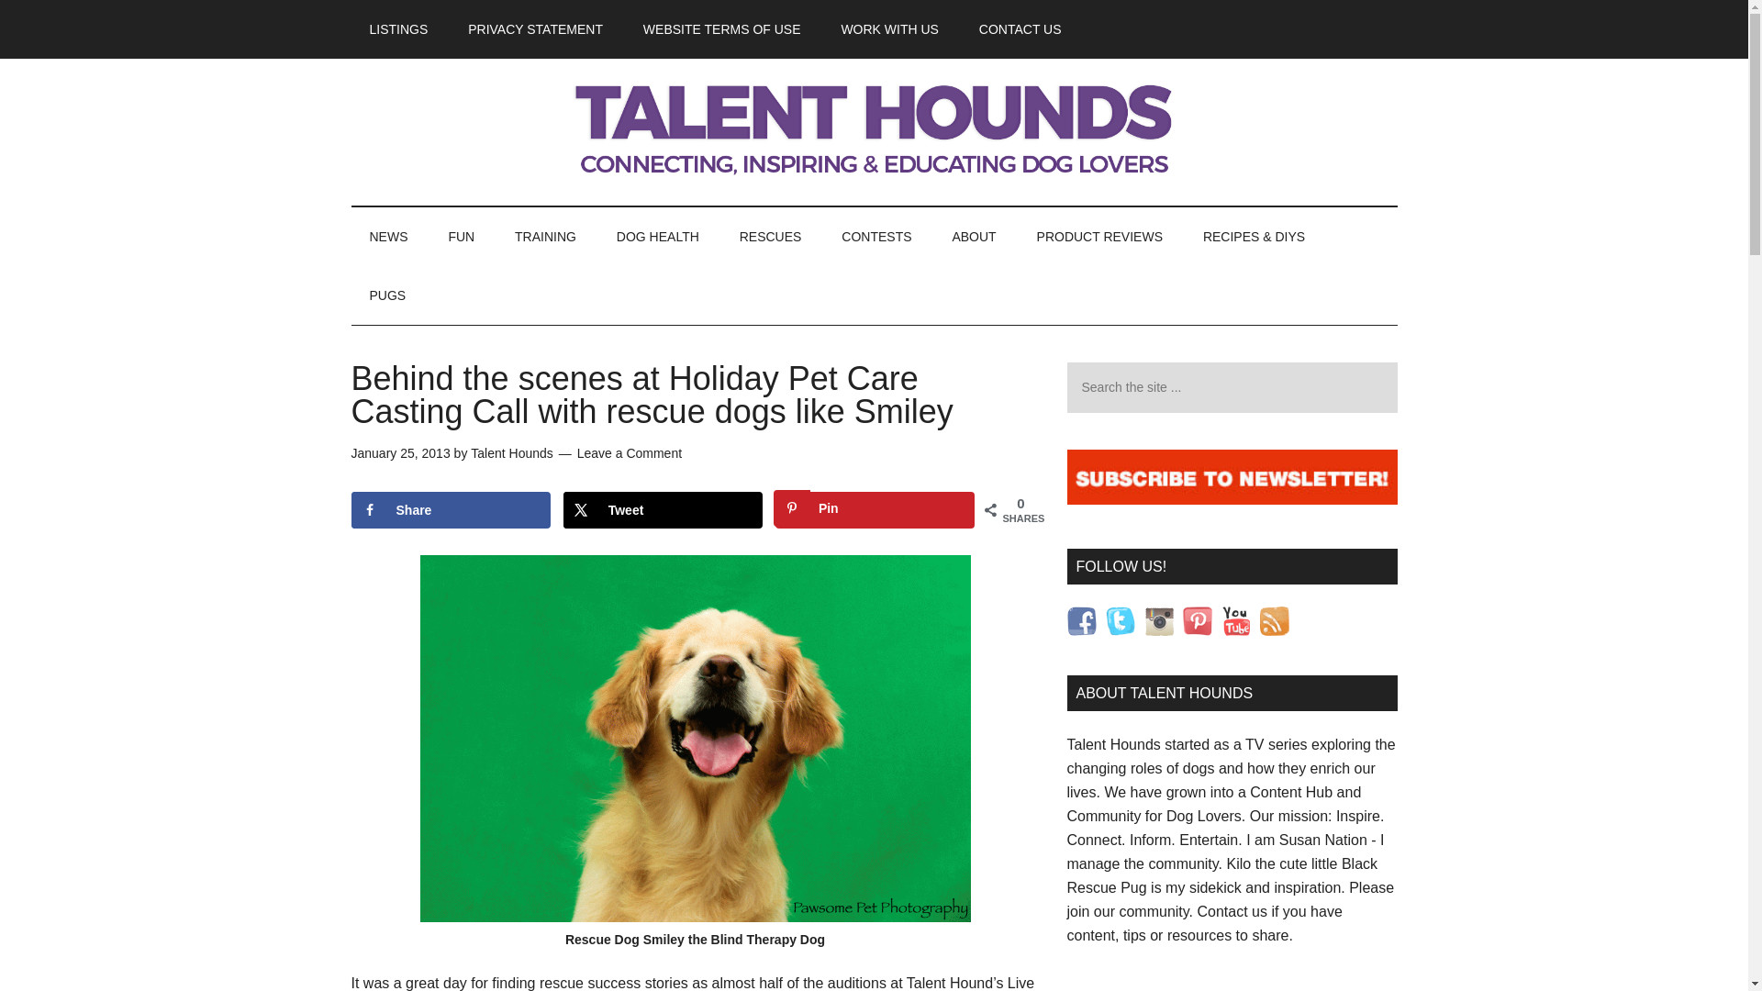 The image size is (1762, 991). What do you see at coordinates (889, 29) in the screenshot?
I see `WORK WITH US` at bounding box center [889, 29].